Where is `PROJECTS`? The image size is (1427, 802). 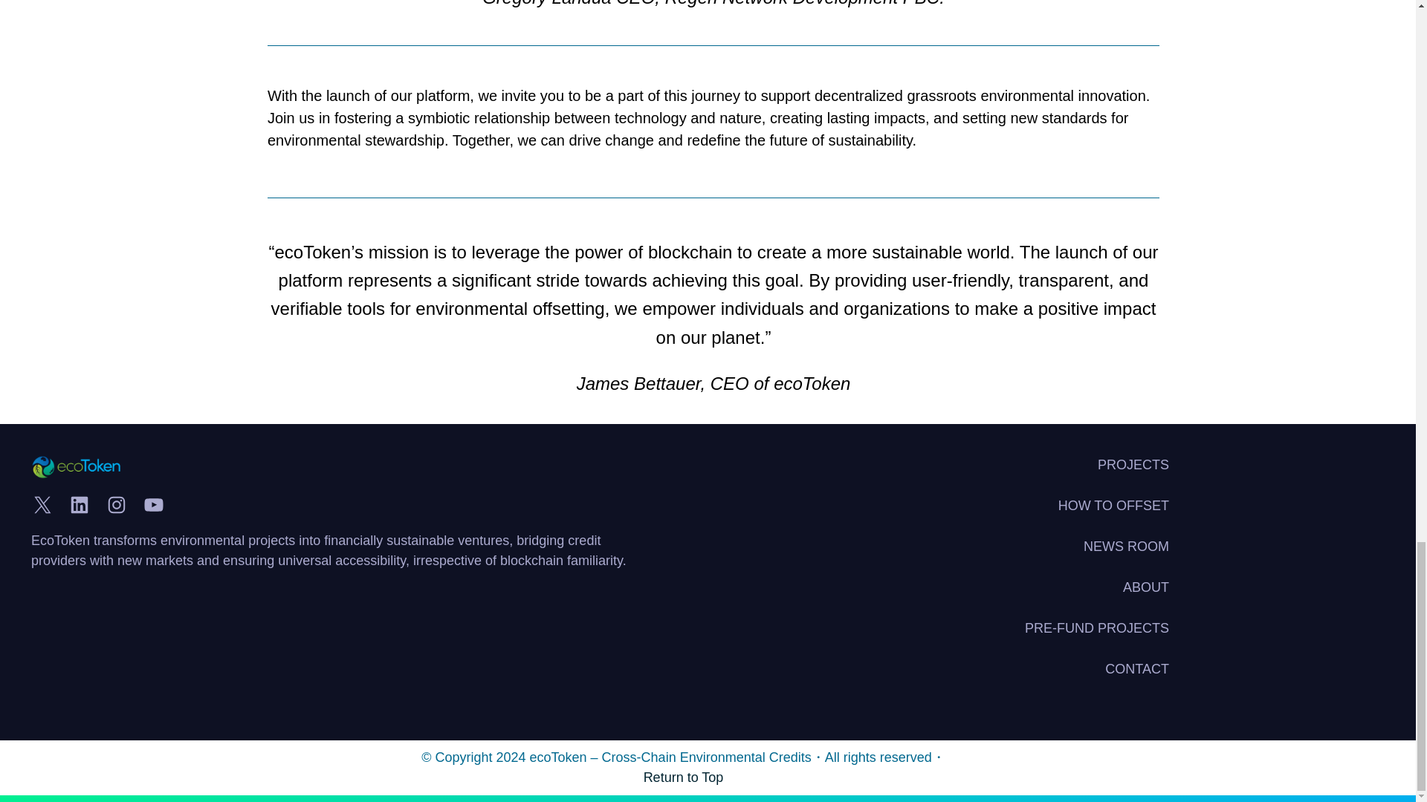
PROJECTS is located at coordinates (1133, 465).